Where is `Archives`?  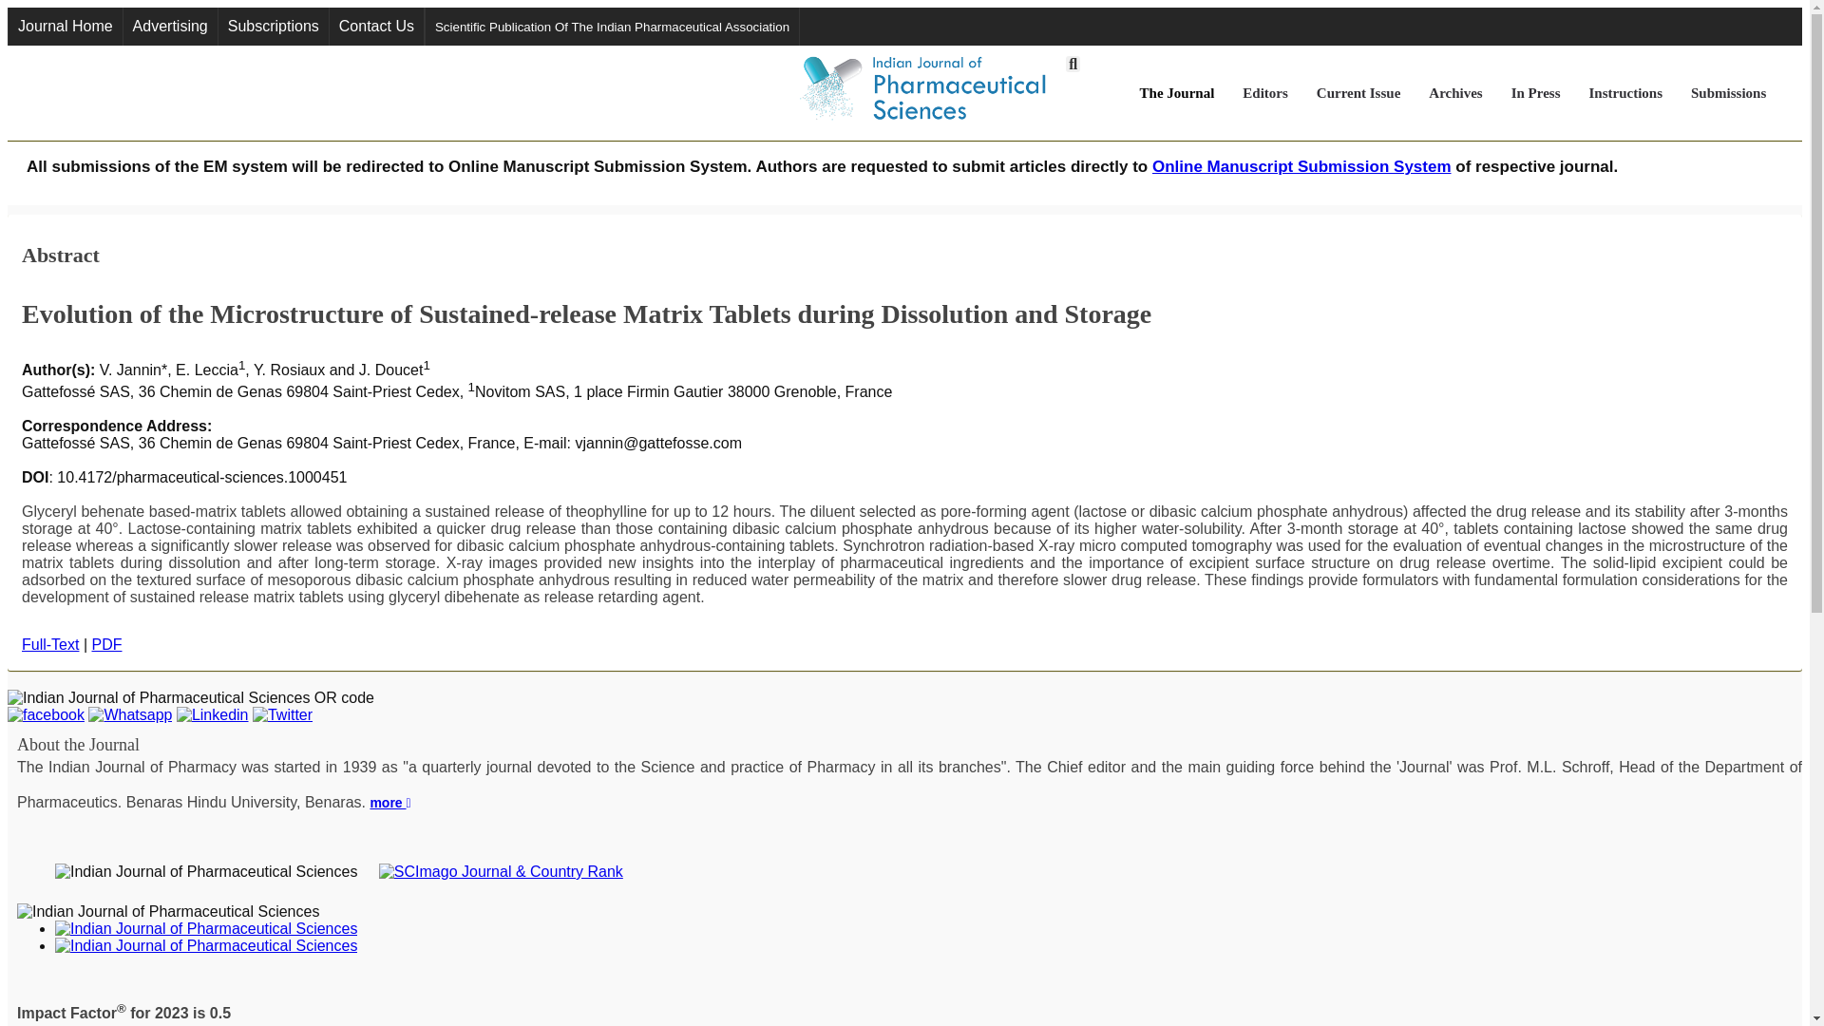 Archives is located at coordinates (1454, 92).